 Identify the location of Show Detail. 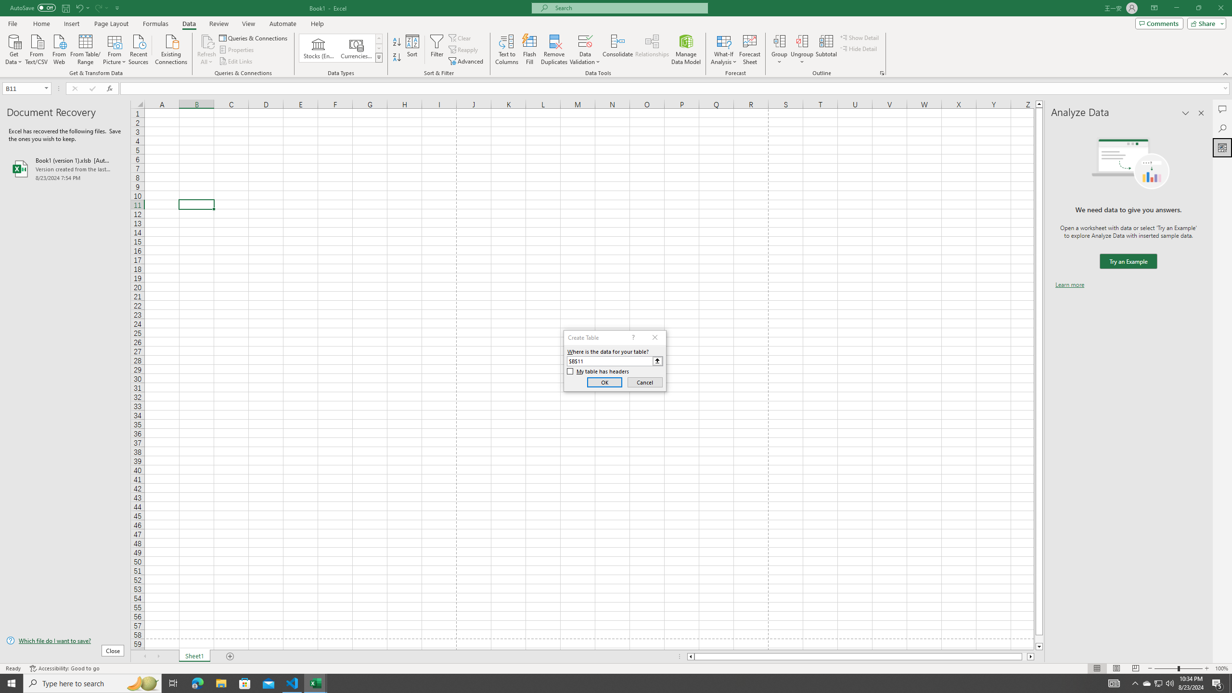
(860, 38).